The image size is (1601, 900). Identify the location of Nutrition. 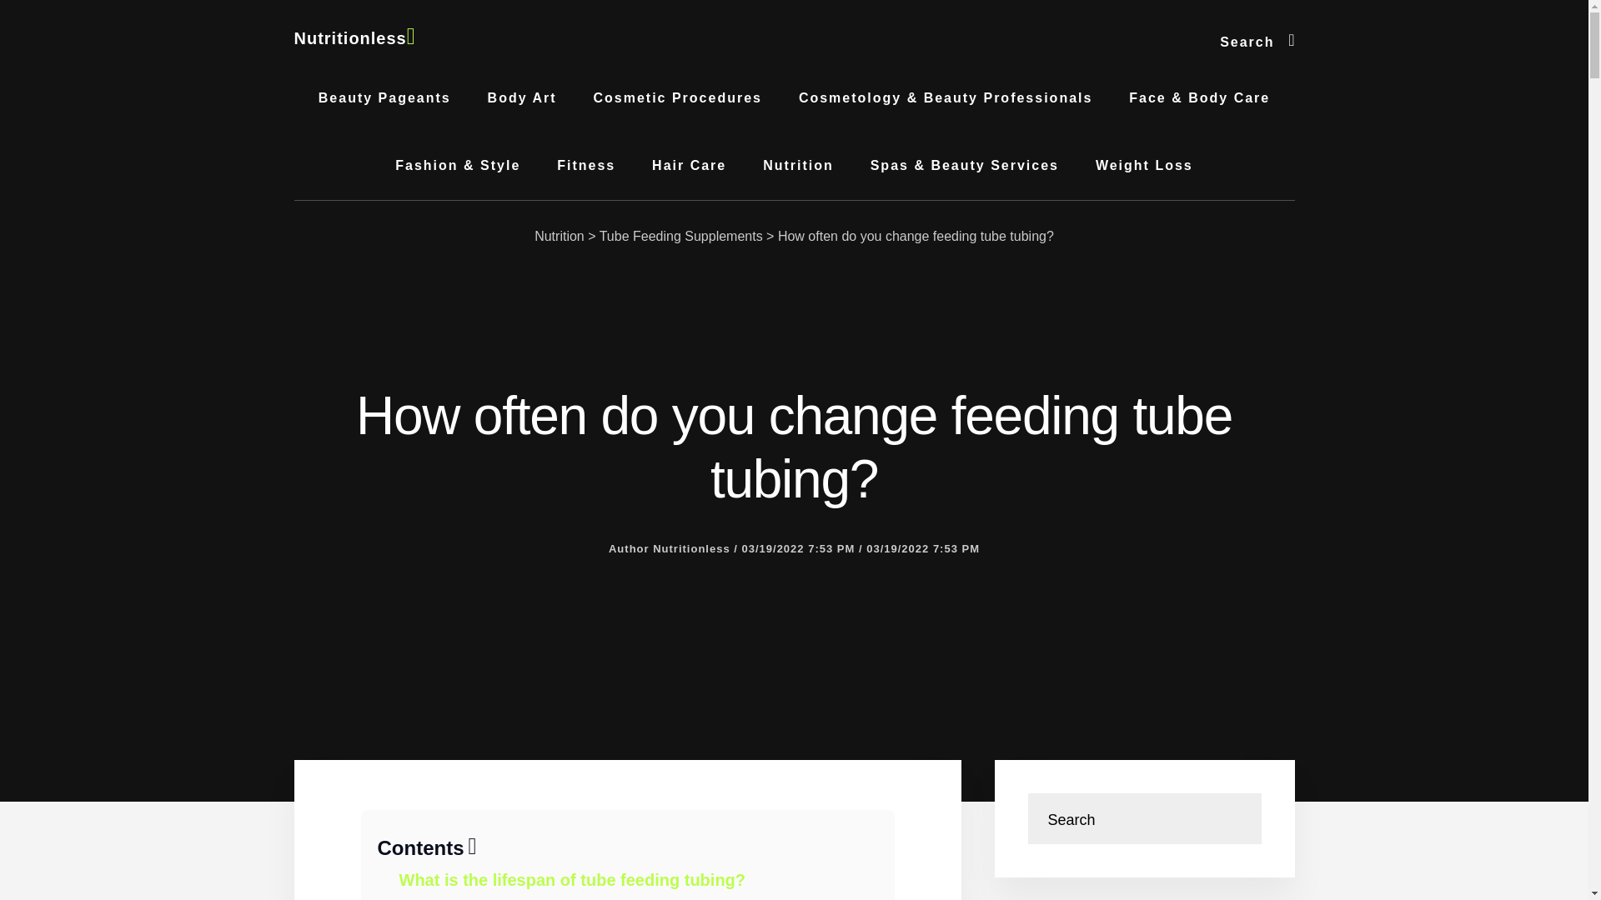
(797, 165).